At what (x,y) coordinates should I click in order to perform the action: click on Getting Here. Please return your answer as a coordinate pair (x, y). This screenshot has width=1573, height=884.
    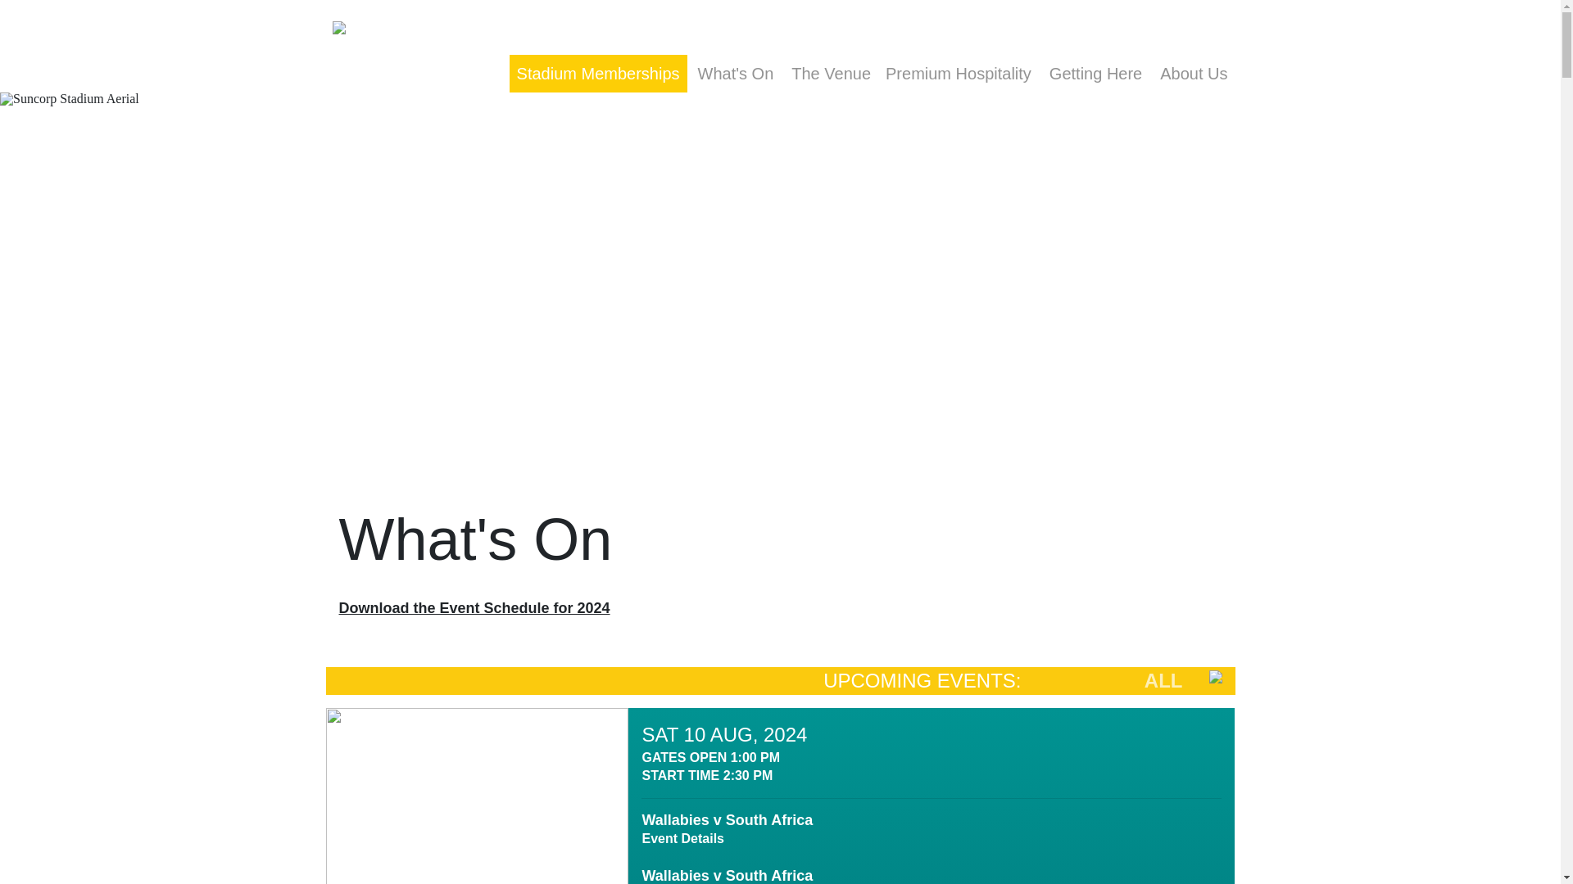
    Looking at the image, I should click on (1095, 74).